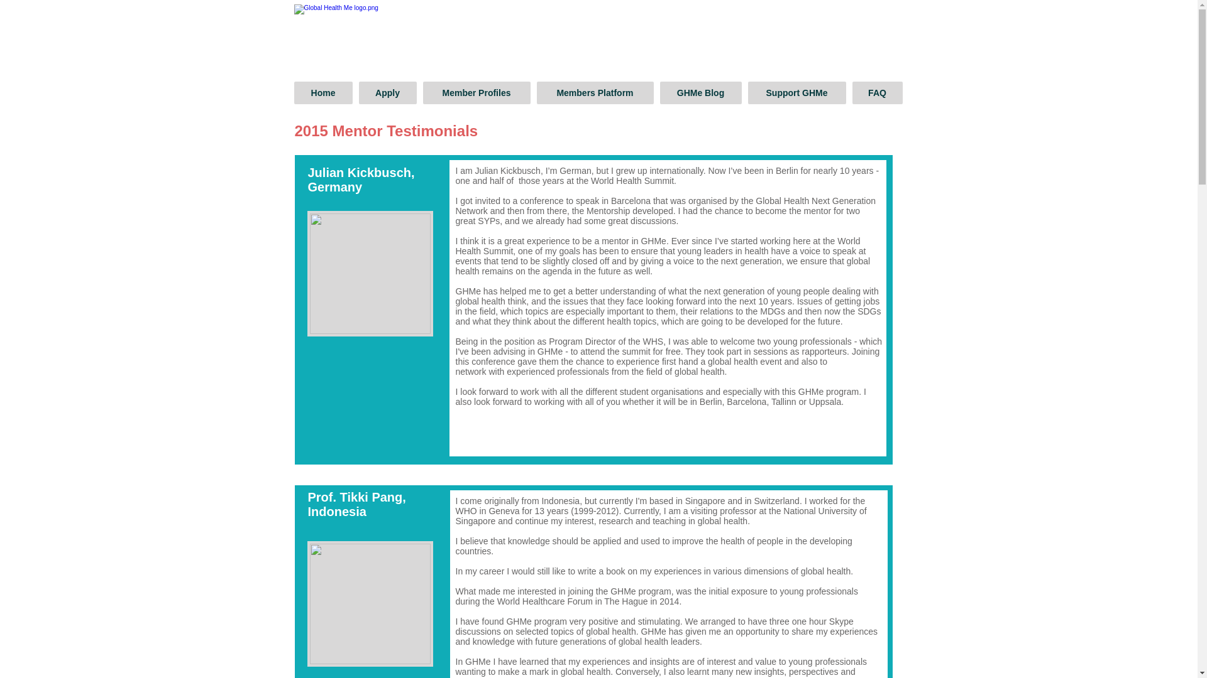 This screenshot has width=1207, height=678. I want to click on Site Search, so click(825, 35).